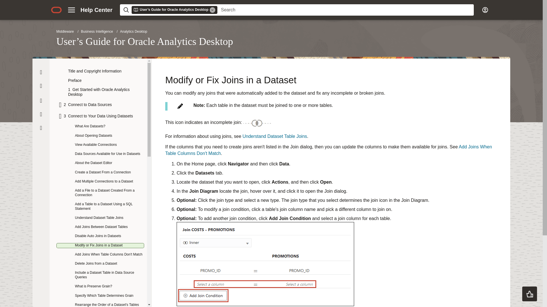 This screenshot has height=307, width=547. What do you see at coordinates (40, 86) in the screenshot?
I see `Expand All` at bounding box center [40, 86].